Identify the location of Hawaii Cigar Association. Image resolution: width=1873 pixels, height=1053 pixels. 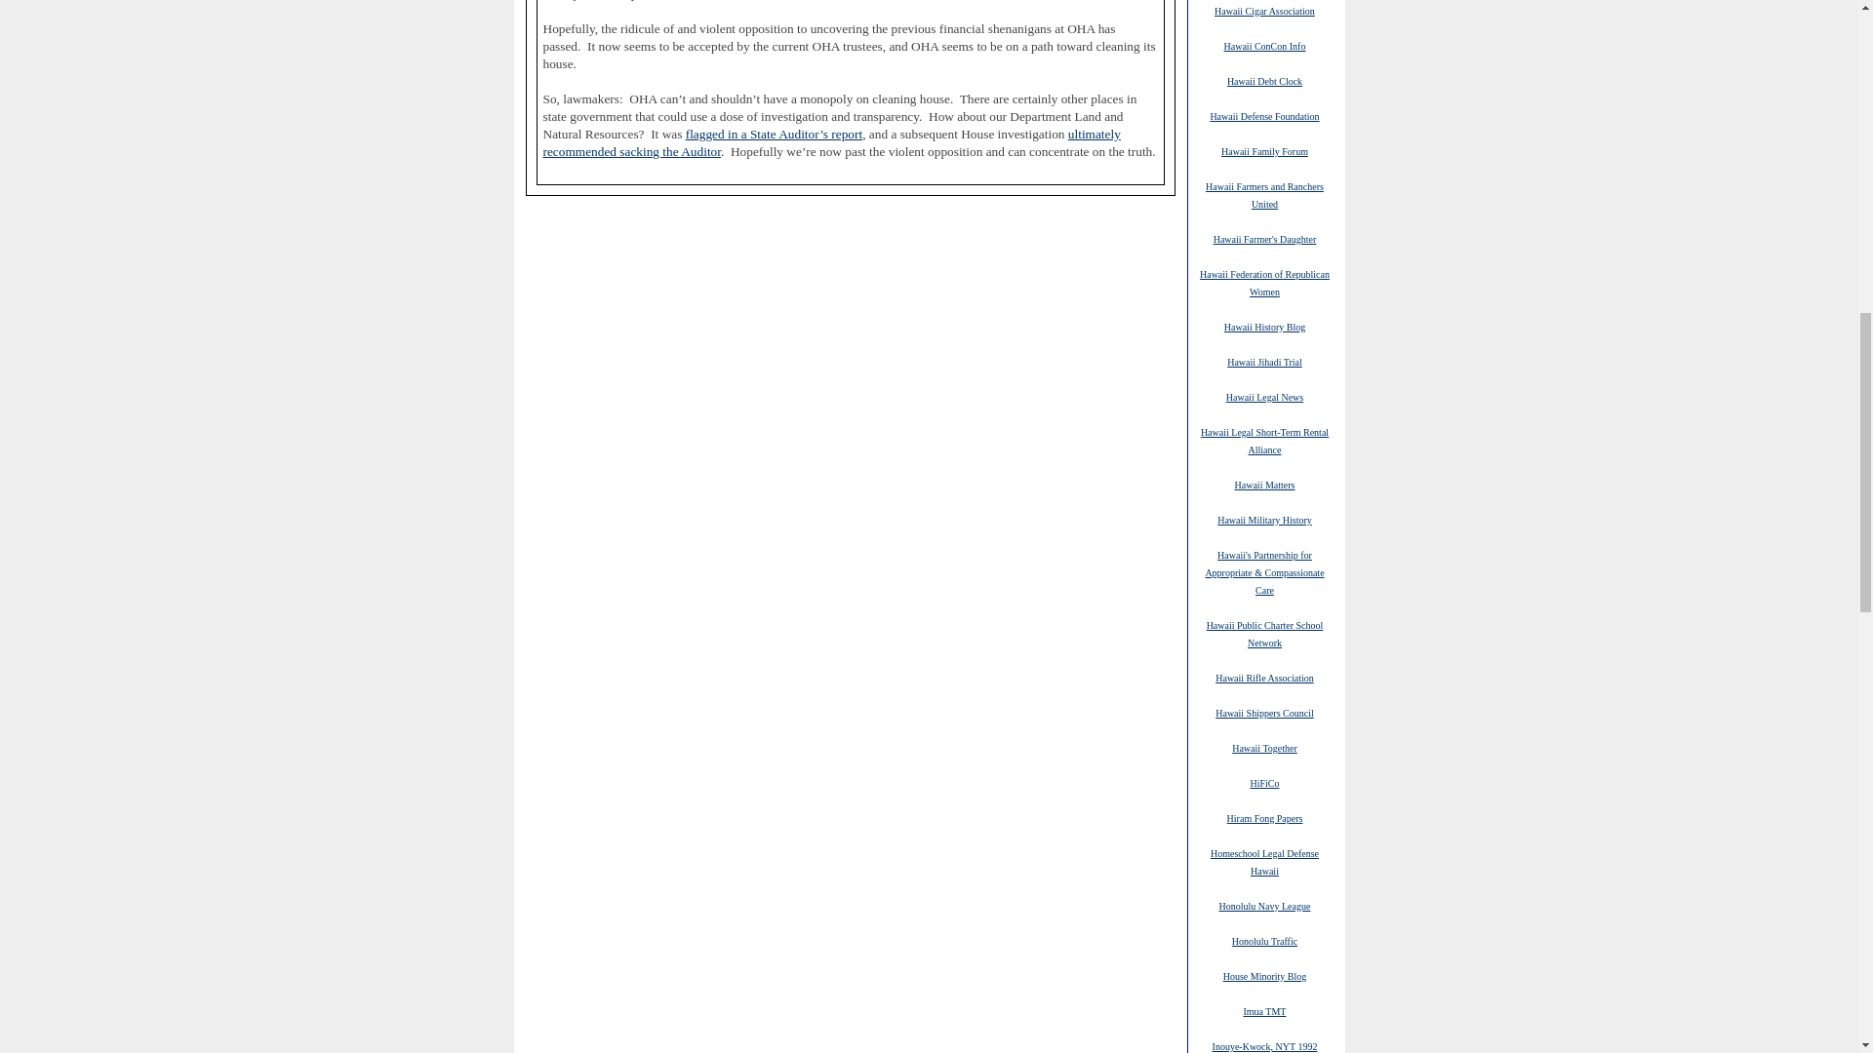
(1264, 11).